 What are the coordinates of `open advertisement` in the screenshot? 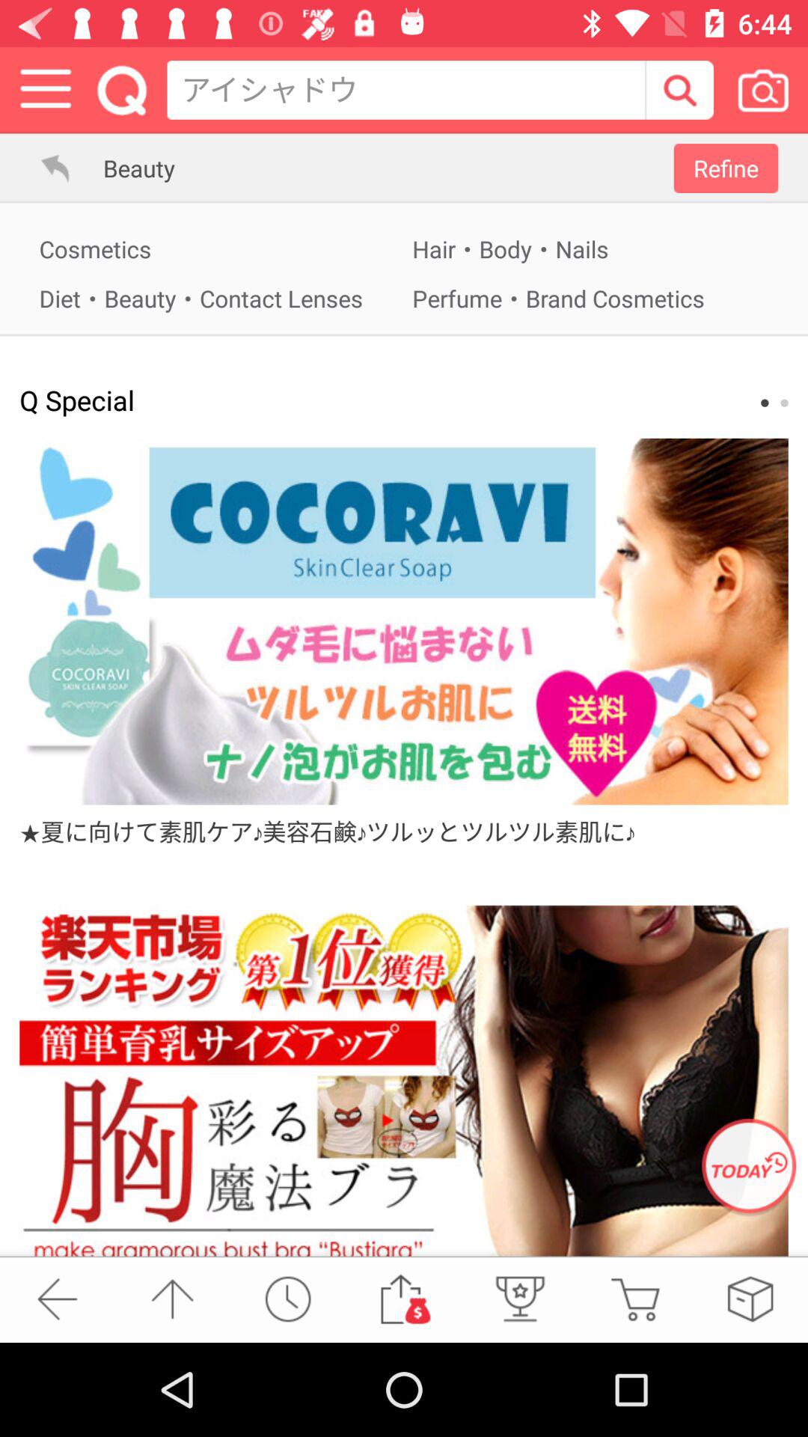 It's located at (749, 1168).